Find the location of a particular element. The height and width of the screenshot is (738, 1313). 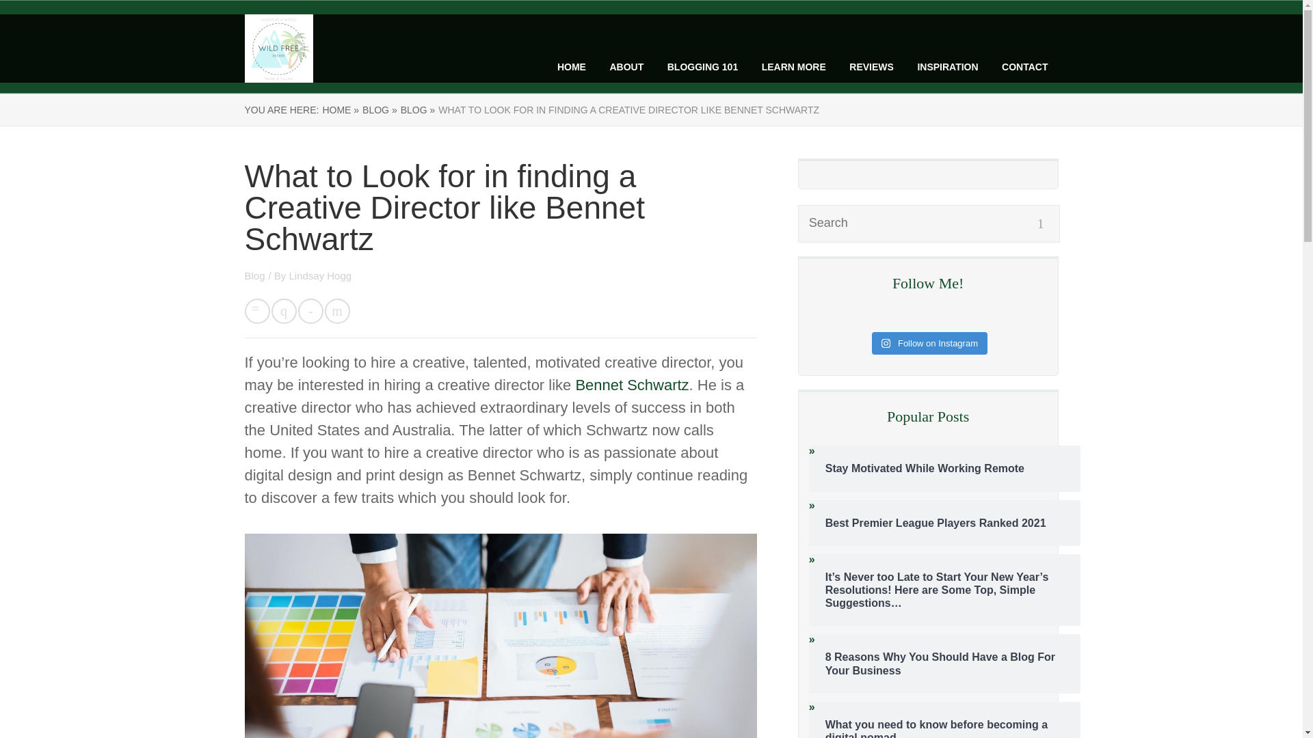

LEARN MORE is located at coordinates (793, 66).